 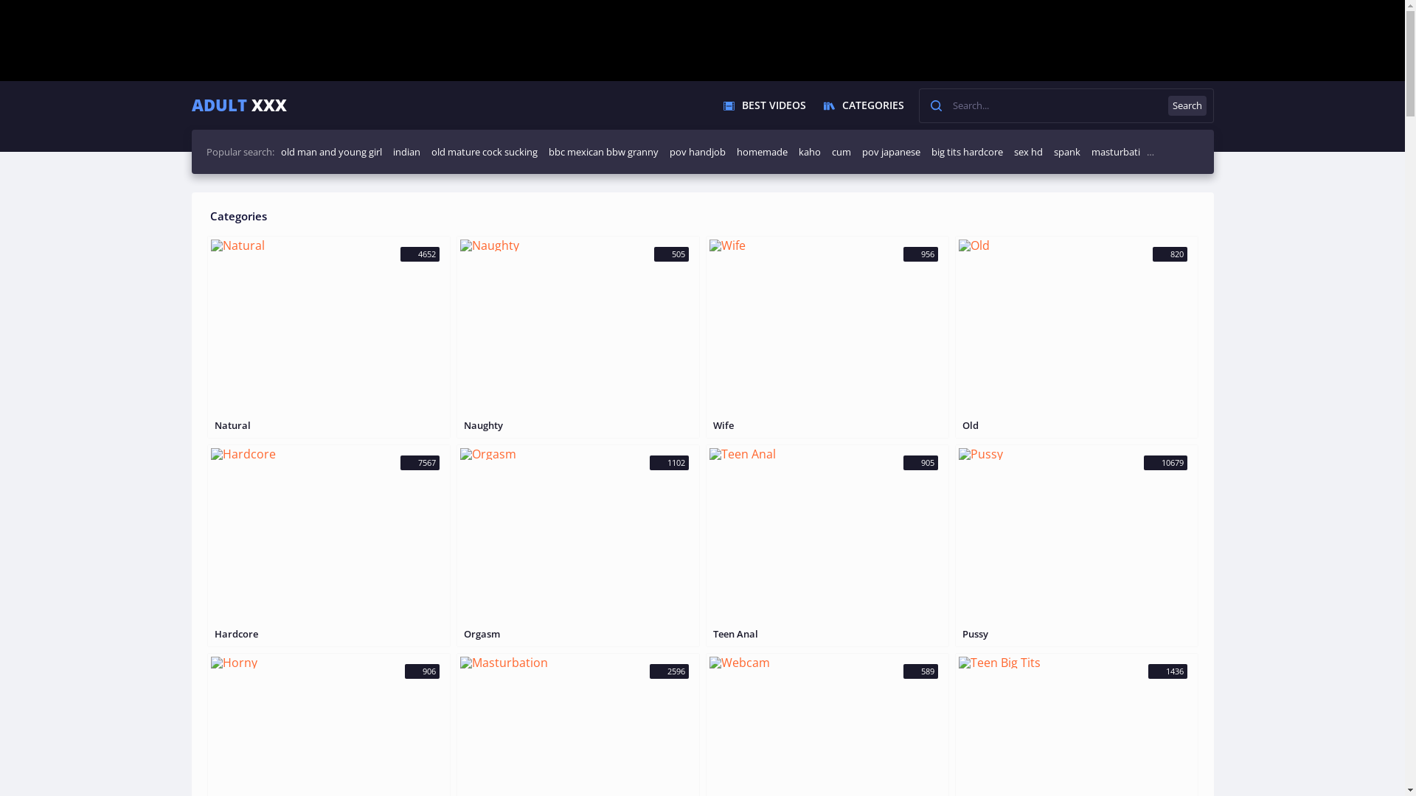 I want to click on Pussy, so click(x=1077, y=634).